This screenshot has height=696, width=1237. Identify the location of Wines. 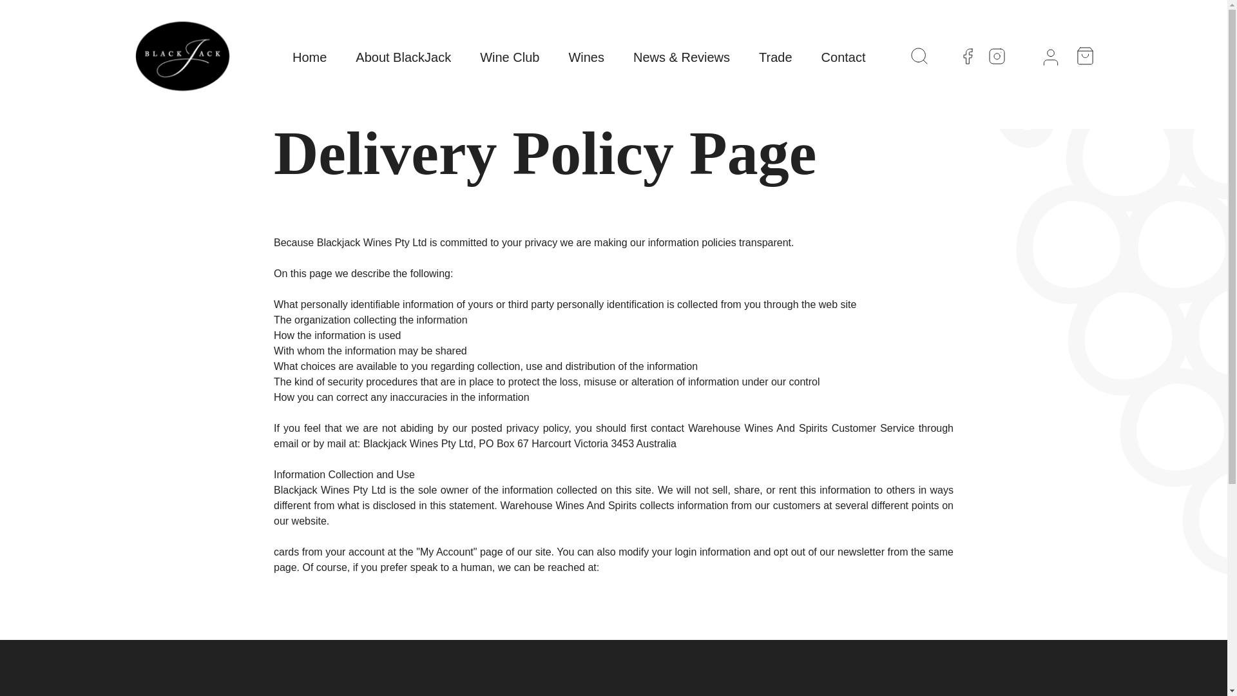
(586, 57).